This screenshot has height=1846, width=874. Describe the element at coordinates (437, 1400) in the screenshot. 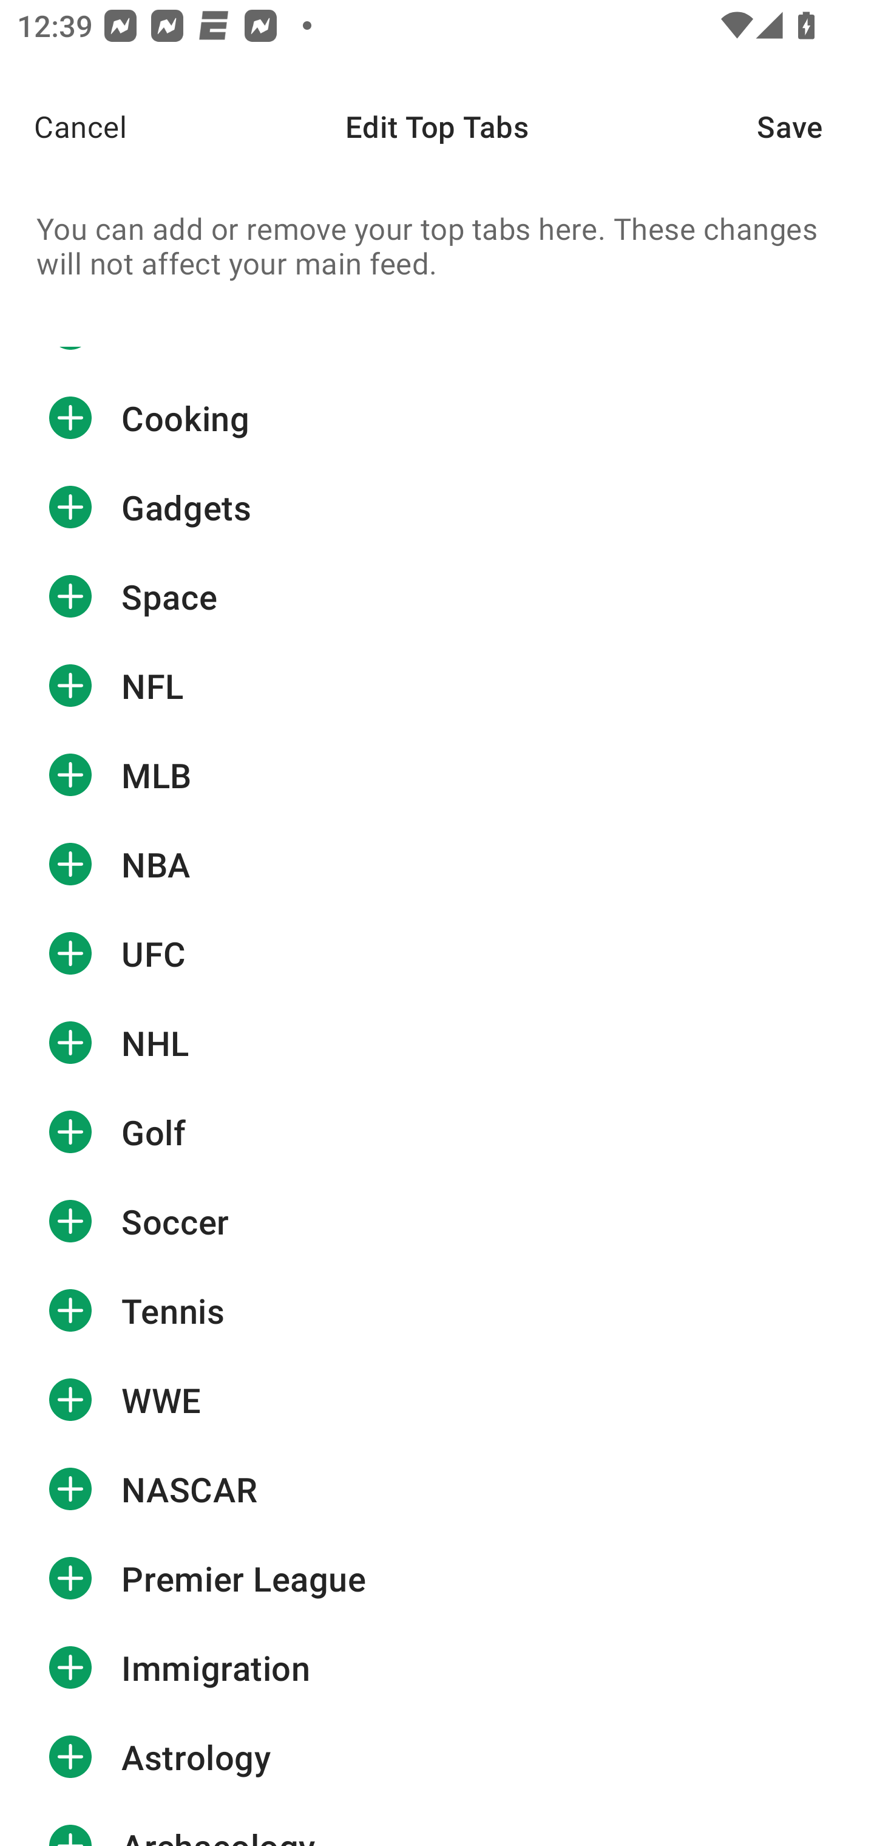

I see `WWE` at that location.